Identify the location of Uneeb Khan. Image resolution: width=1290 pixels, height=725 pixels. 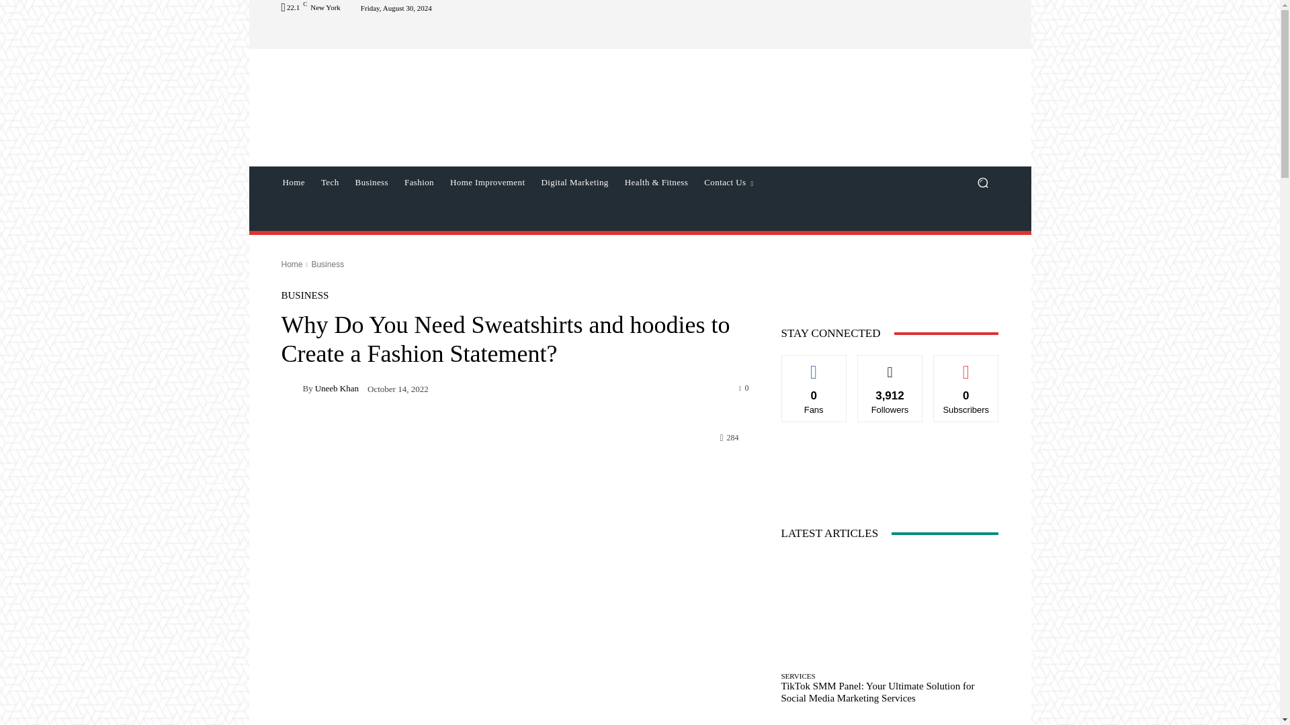
(292, 387).